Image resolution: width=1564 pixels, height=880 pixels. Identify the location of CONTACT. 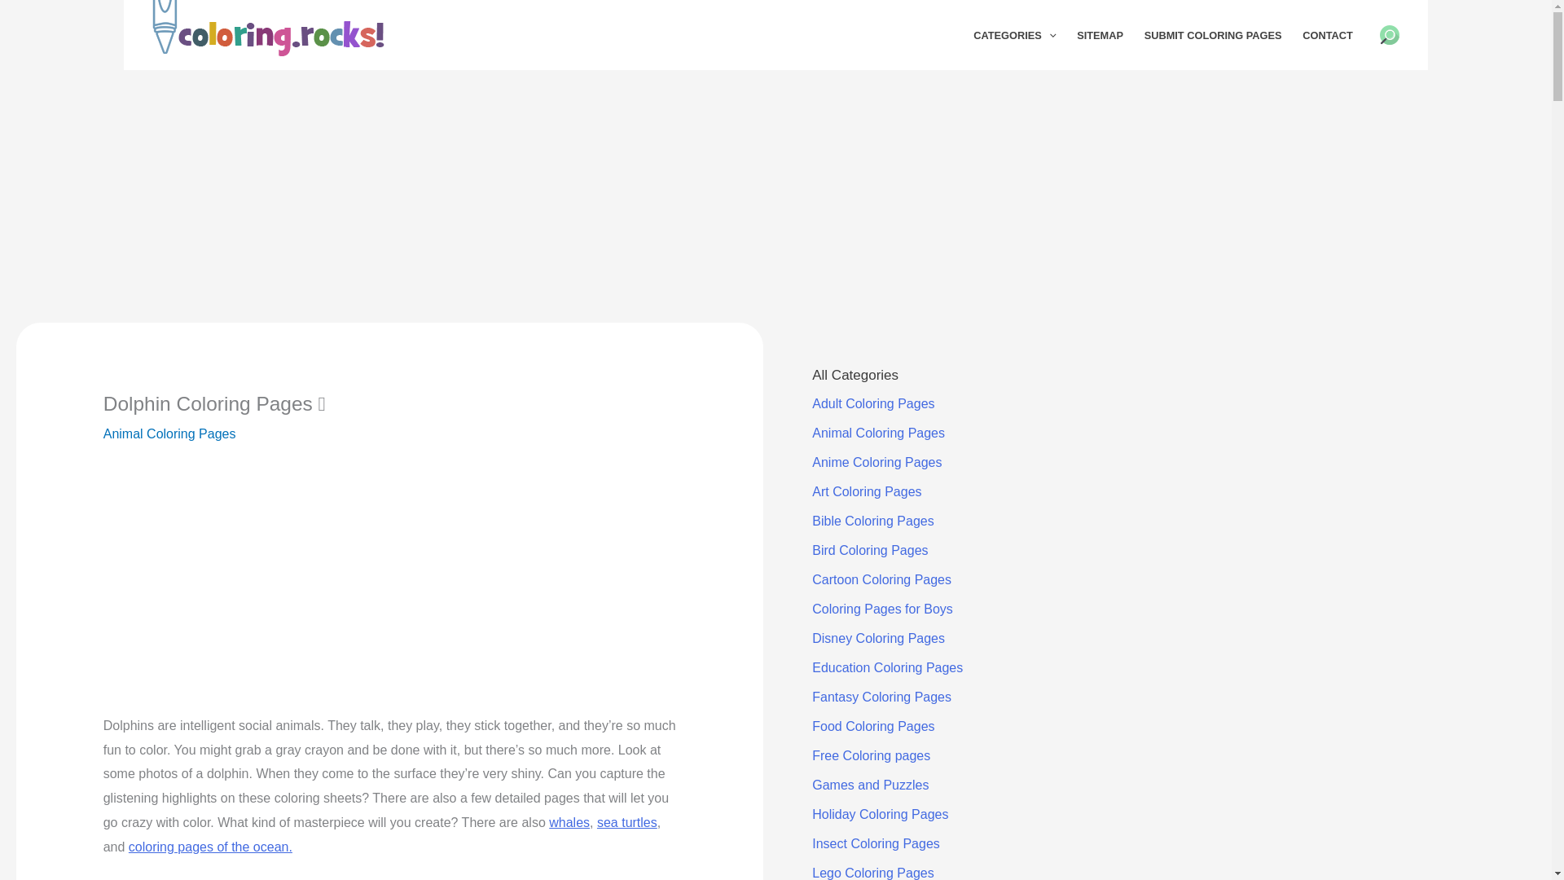
(1326, 35).